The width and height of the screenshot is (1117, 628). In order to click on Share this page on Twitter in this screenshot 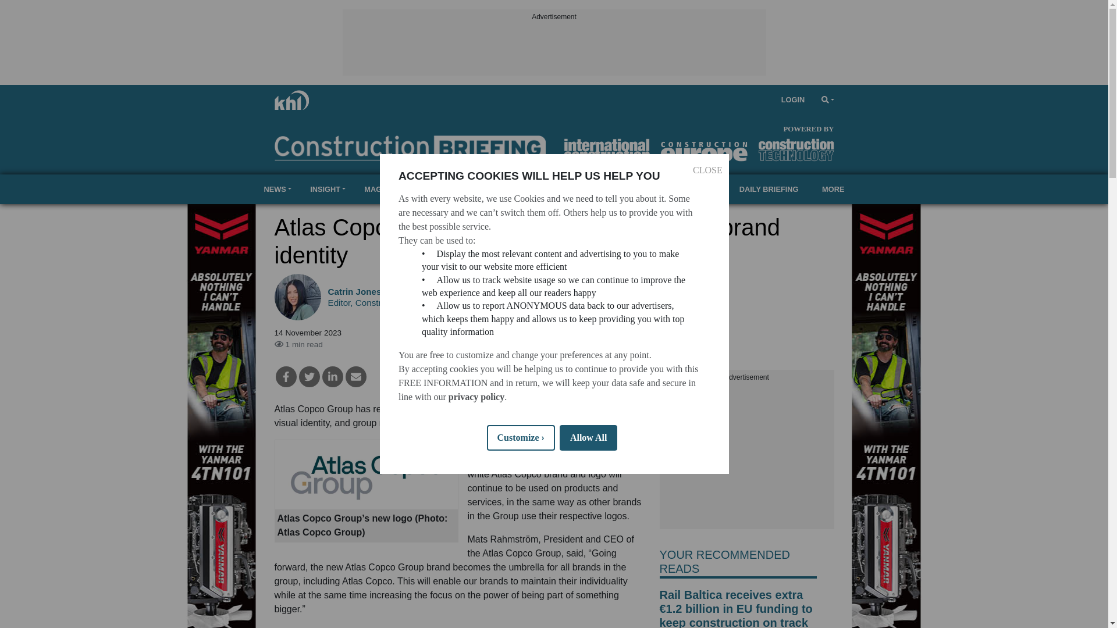, I will do `click(310, 377)`.